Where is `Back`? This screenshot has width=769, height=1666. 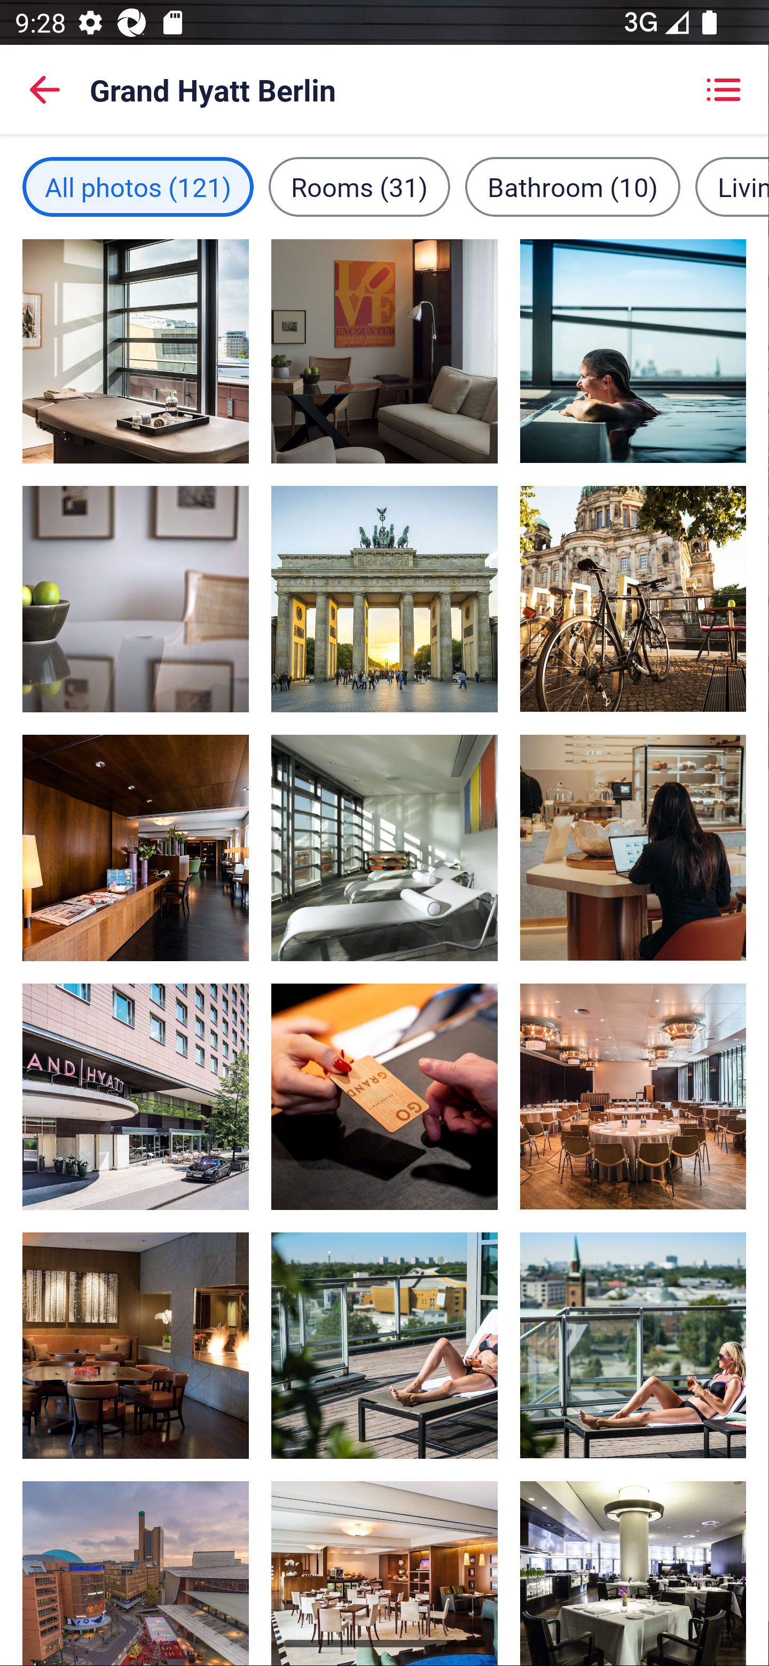 Back is located at coordinates (45, 90).